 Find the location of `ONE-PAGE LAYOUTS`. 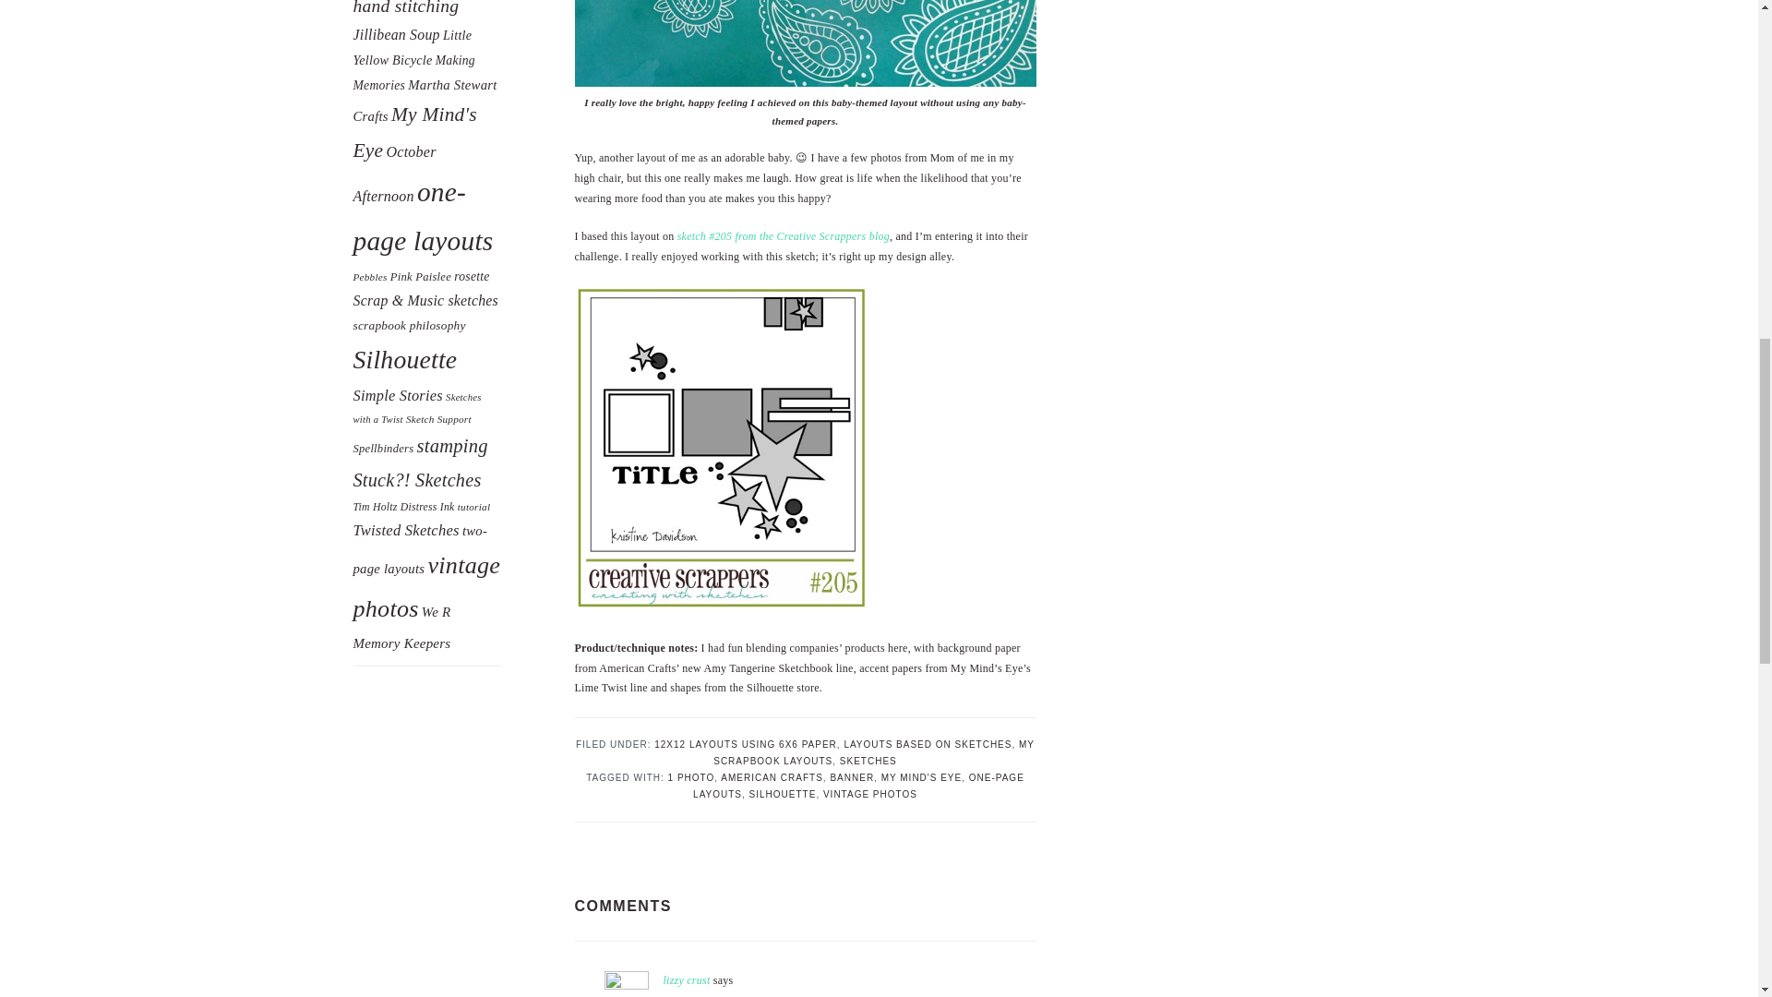

ONE-PAGE LAYOUTS is located at coordinates (858, 787).